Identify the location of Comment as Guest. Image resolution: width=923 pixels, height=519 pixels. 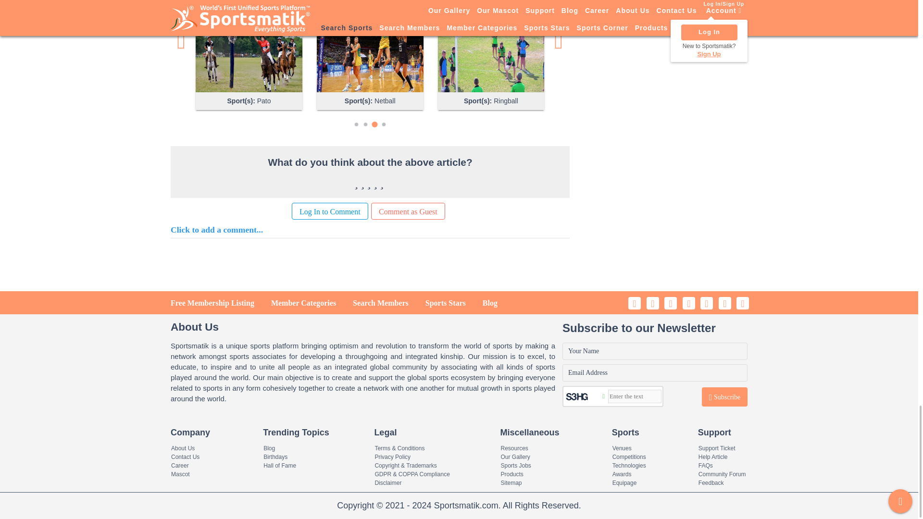
(408, 211).